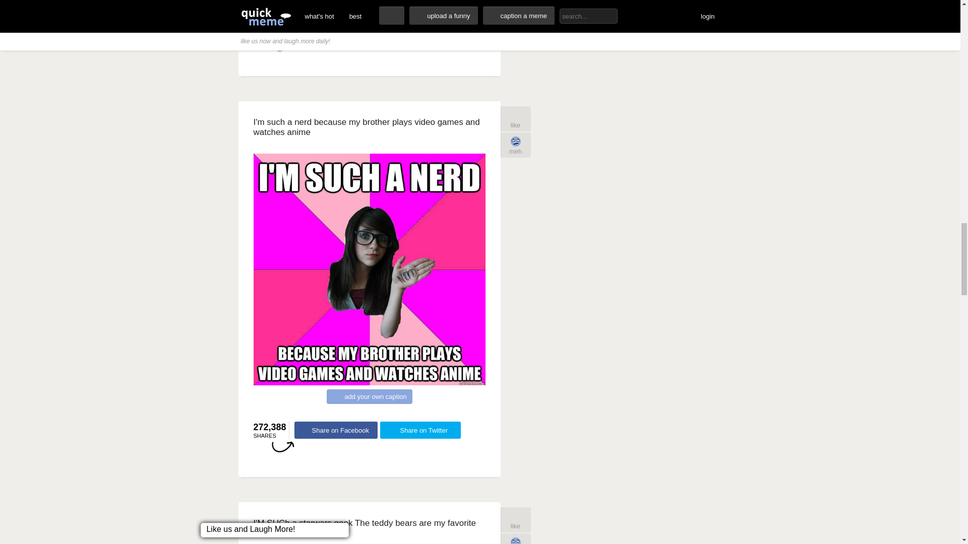  Describe the element at coordinates (369, 397) in the screenshot. I see `add your own caption` at that location.